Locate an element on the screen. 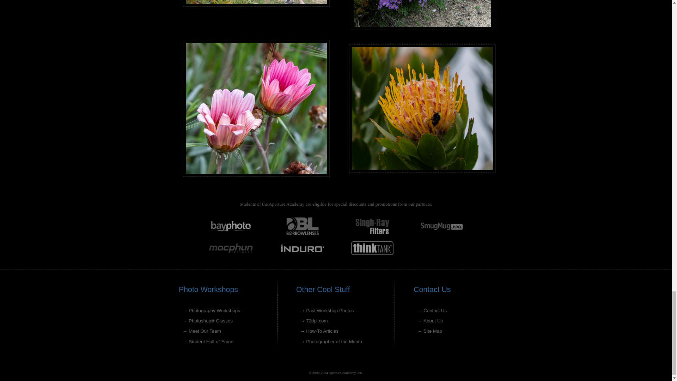 This screenshot has height=381, width=677. About Us is located at coordinates (433, 320).